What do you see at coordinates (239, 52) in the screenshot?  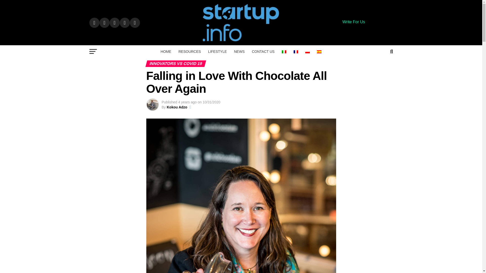 I see `NEWS` at bounding box center [239, 52].